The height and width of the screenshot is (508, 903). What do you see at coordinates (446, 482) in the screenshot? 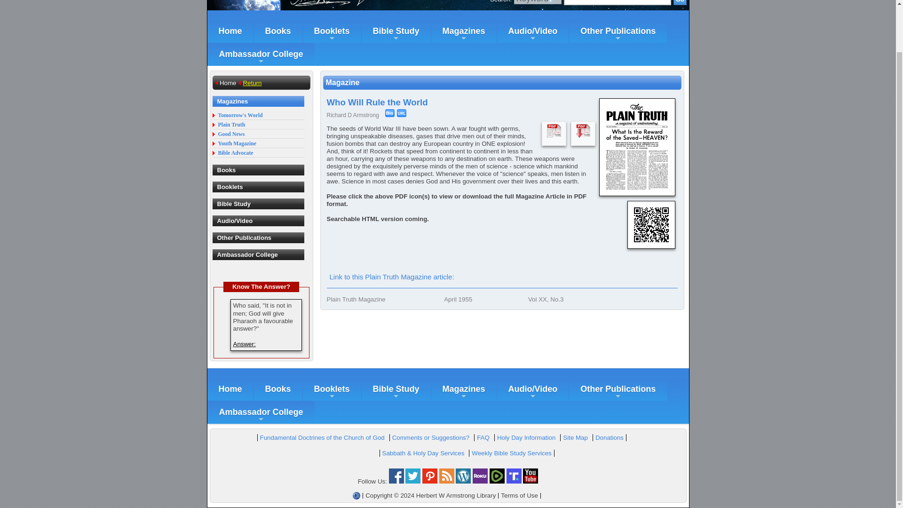
I see `HWALibrary - RSS Feed` at bounding box center [446, 482].